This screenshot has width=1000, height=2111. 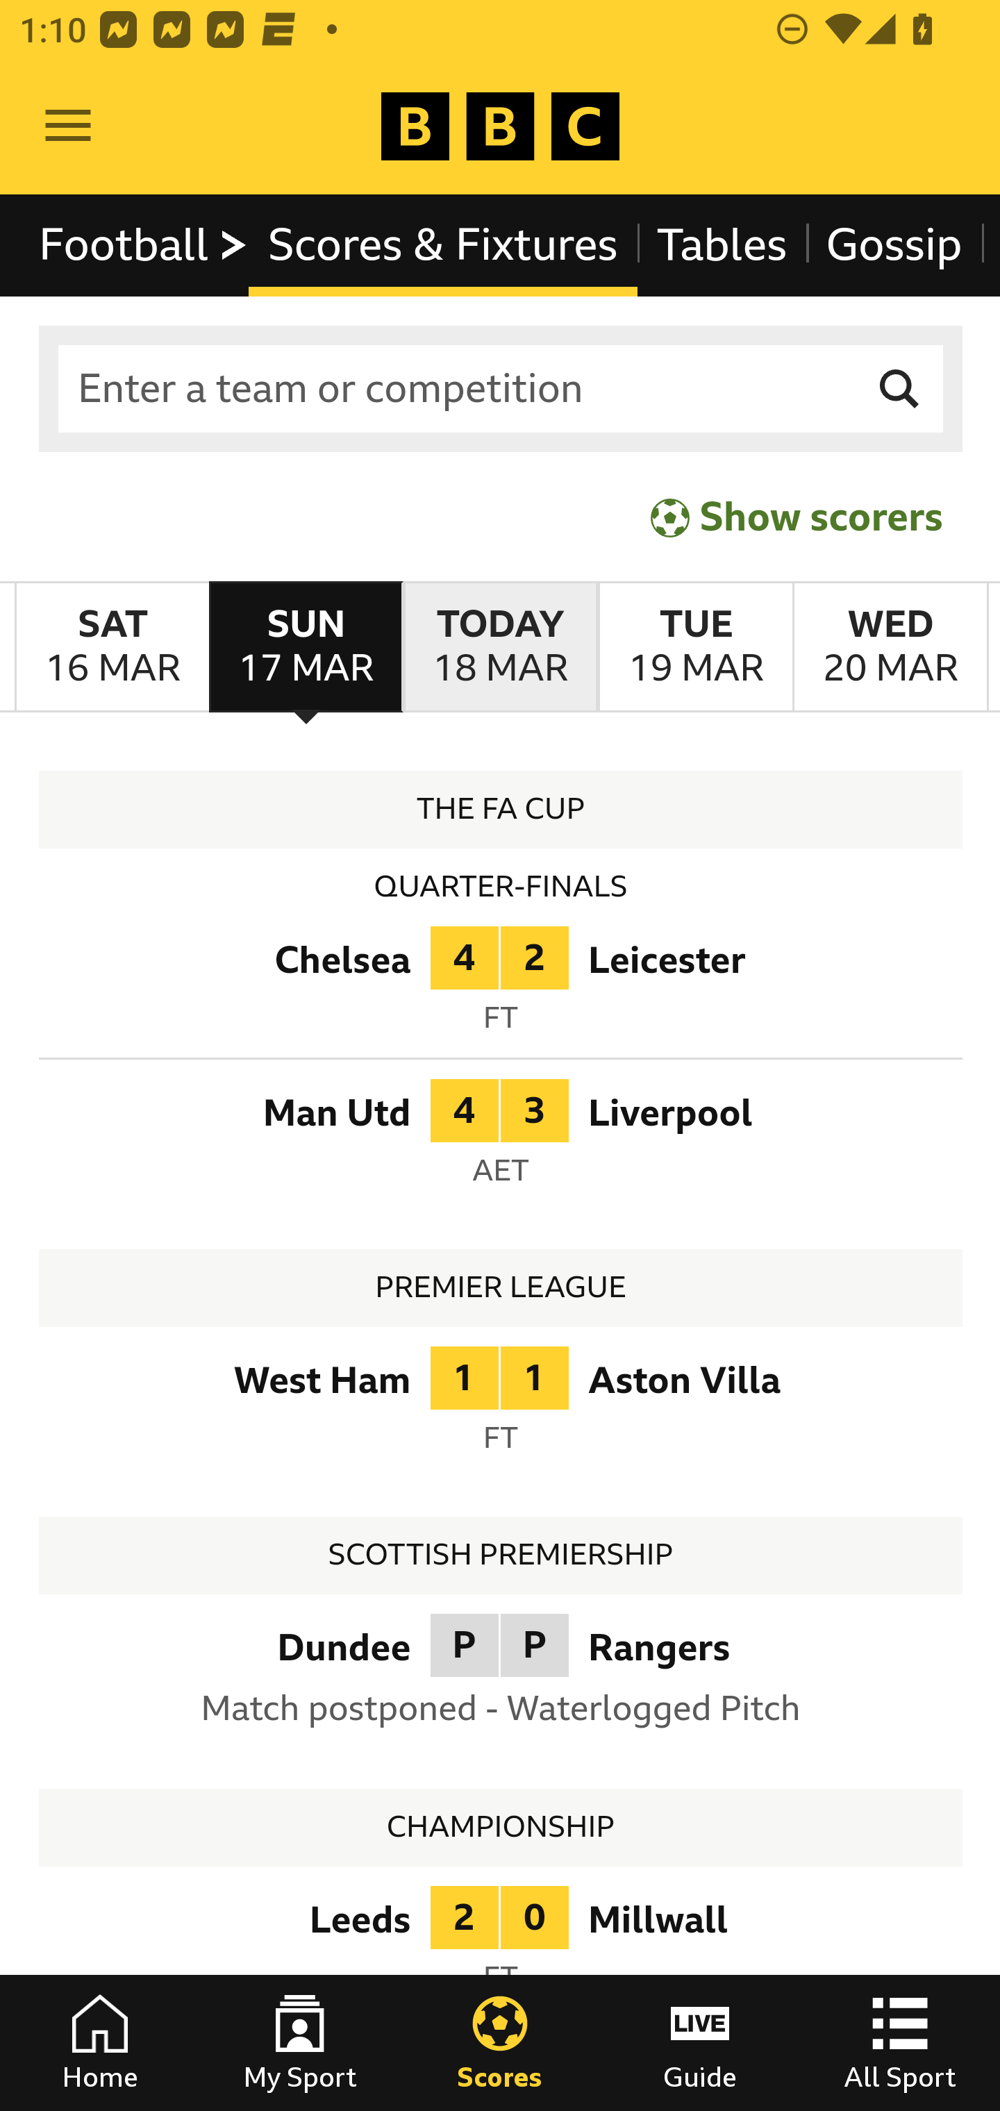 I want to click on WednesdayMarch 20th Wednesday March 20th, so click(x=890, y=647).